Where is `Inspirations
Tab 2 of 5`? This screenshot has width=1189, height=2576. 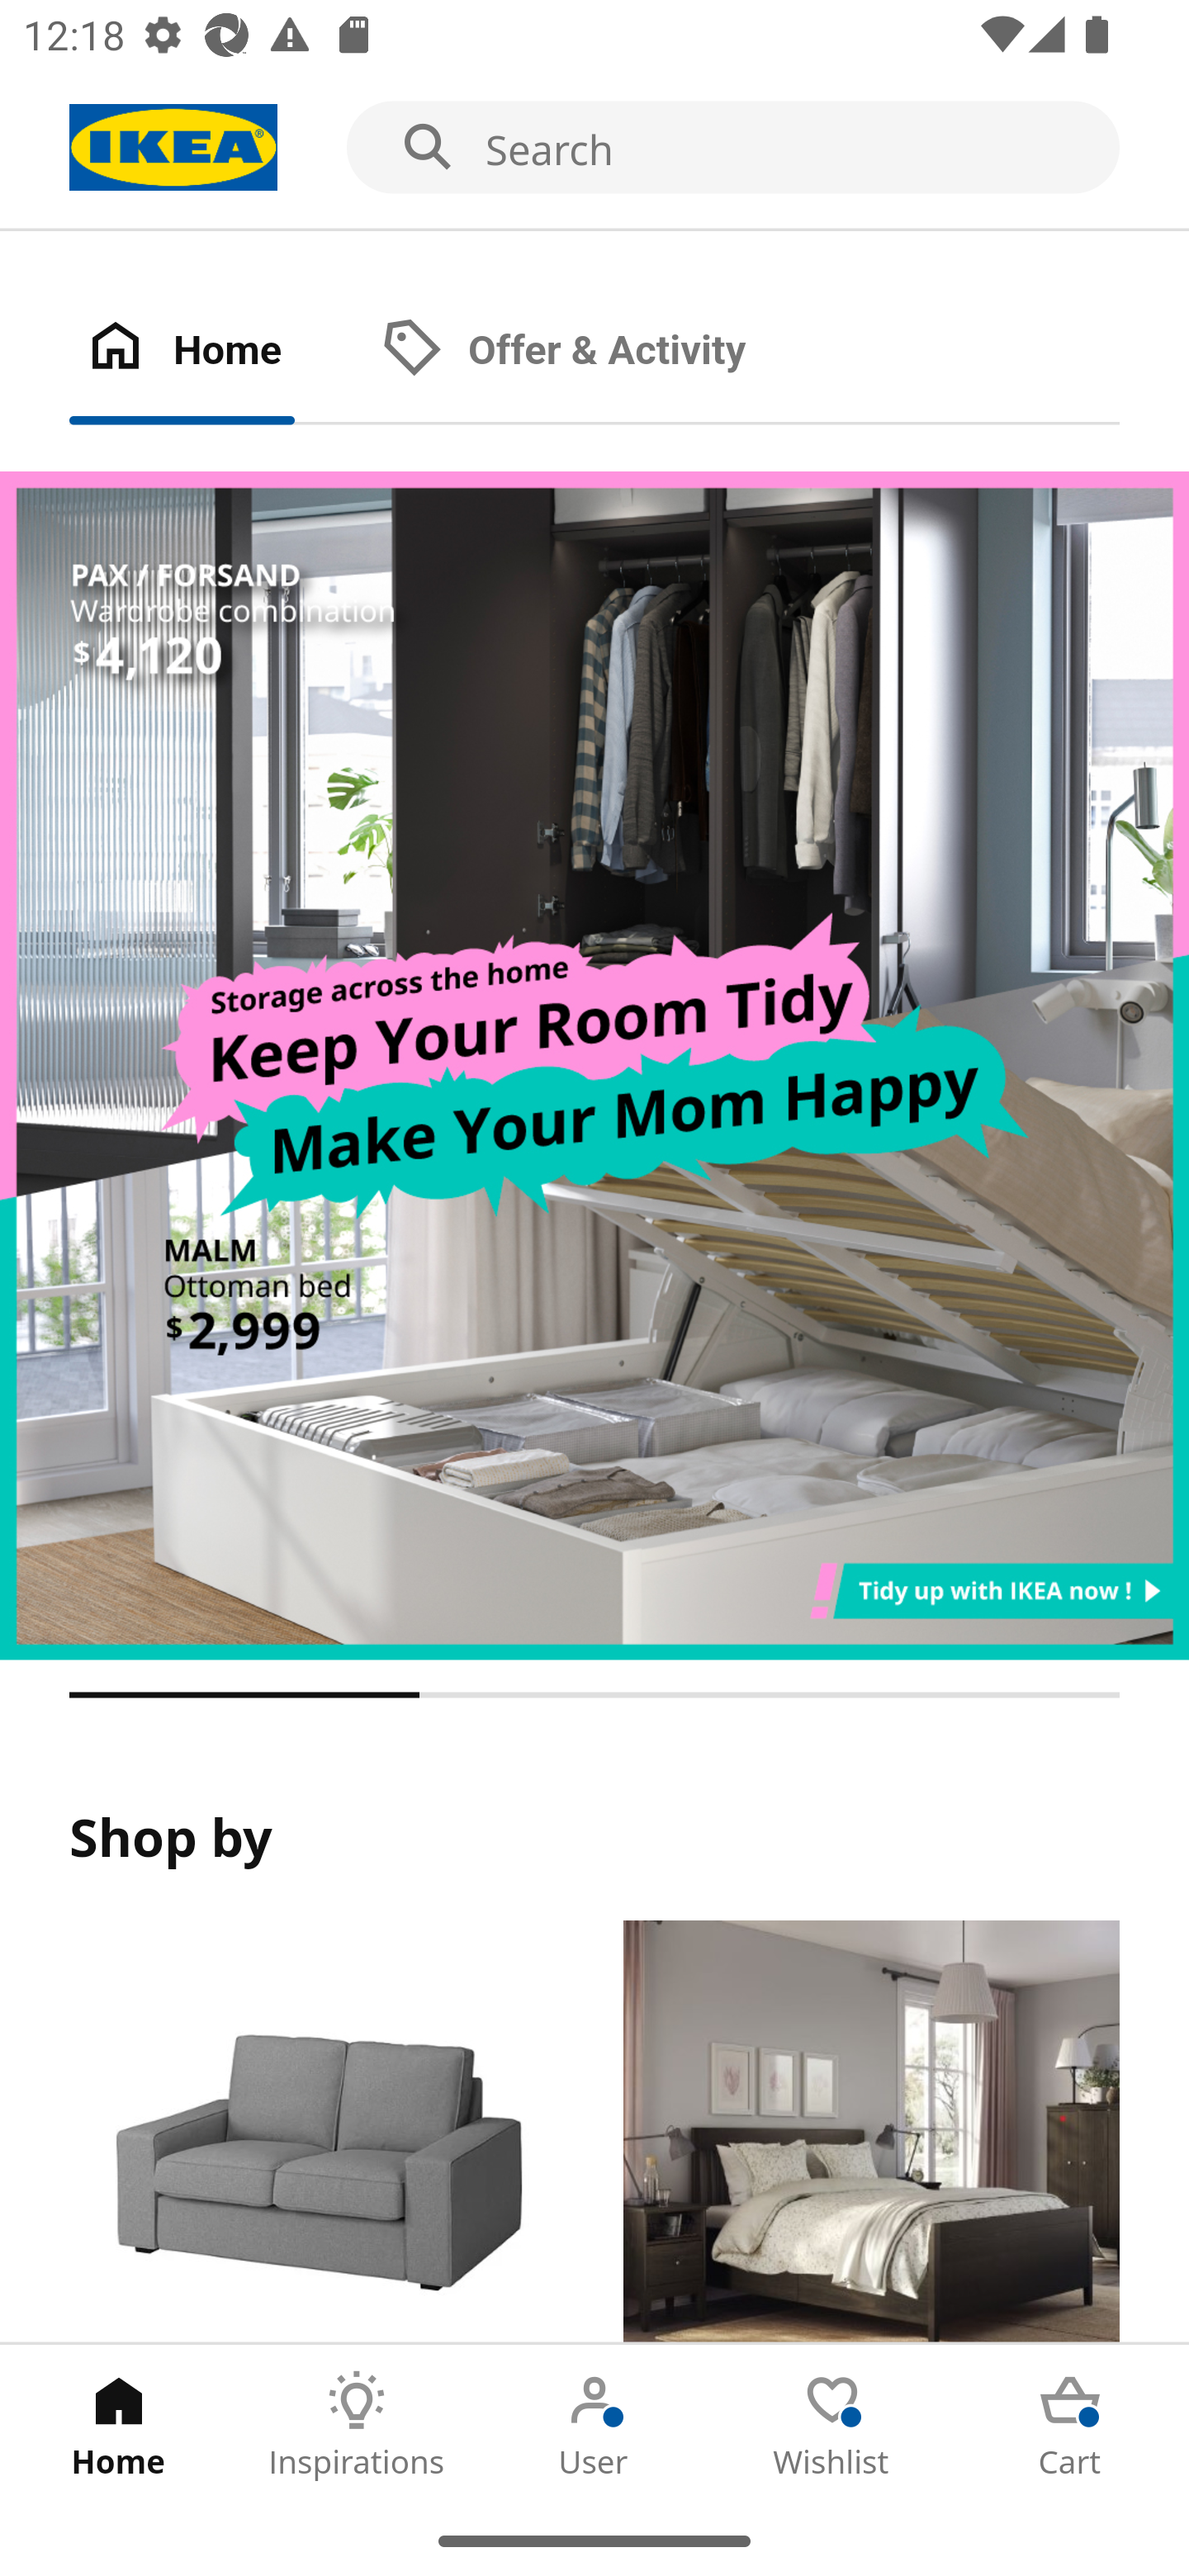
Inspirations
Tab 2 of 5 is located at coordinates (357, 2425).